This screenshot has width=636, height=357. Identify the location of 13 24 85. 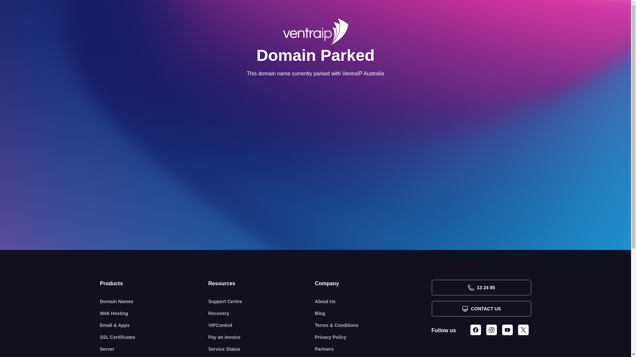
(481, 288).